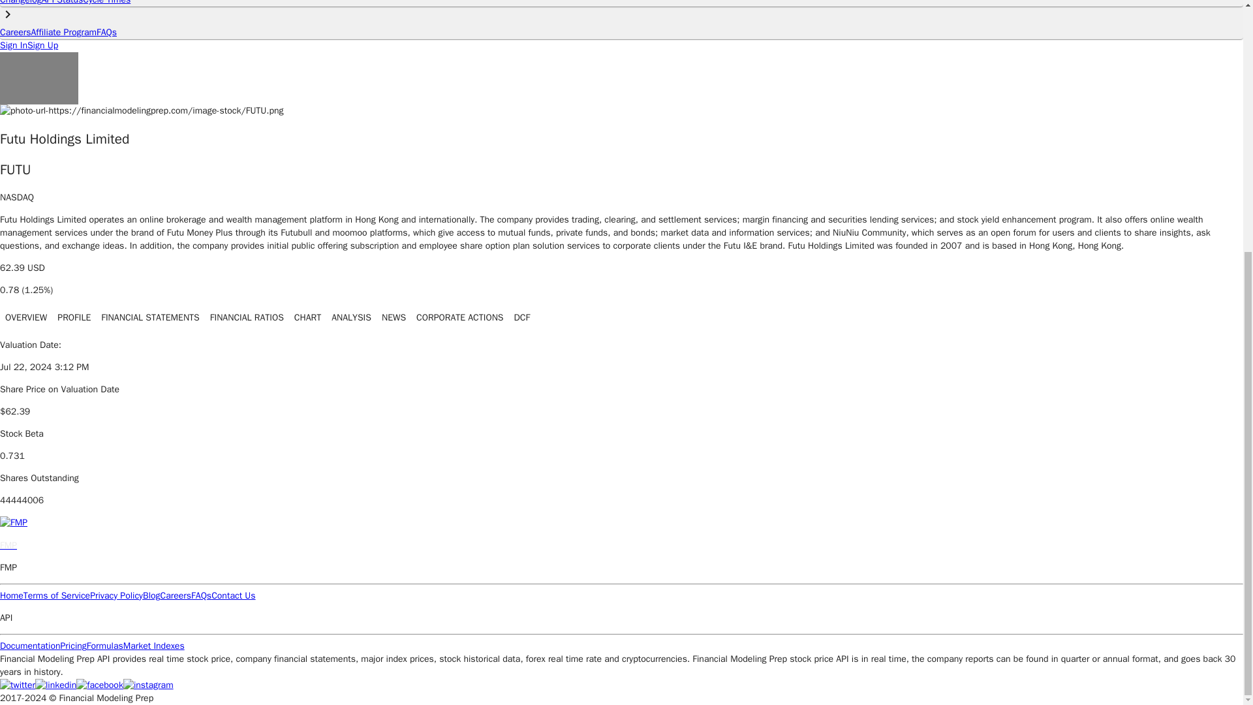 Image resolution: width=1253 pixels, height=705 pixels. Describe the element at coordinates (14, 44) in the screenshot. I see `Sign In` at that location.